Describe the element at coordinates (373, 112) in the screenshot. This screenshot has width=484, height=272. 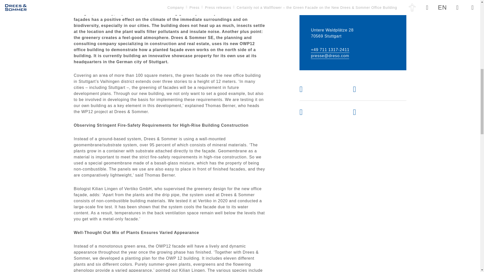
I see `Share on LinkedIn` at that location.